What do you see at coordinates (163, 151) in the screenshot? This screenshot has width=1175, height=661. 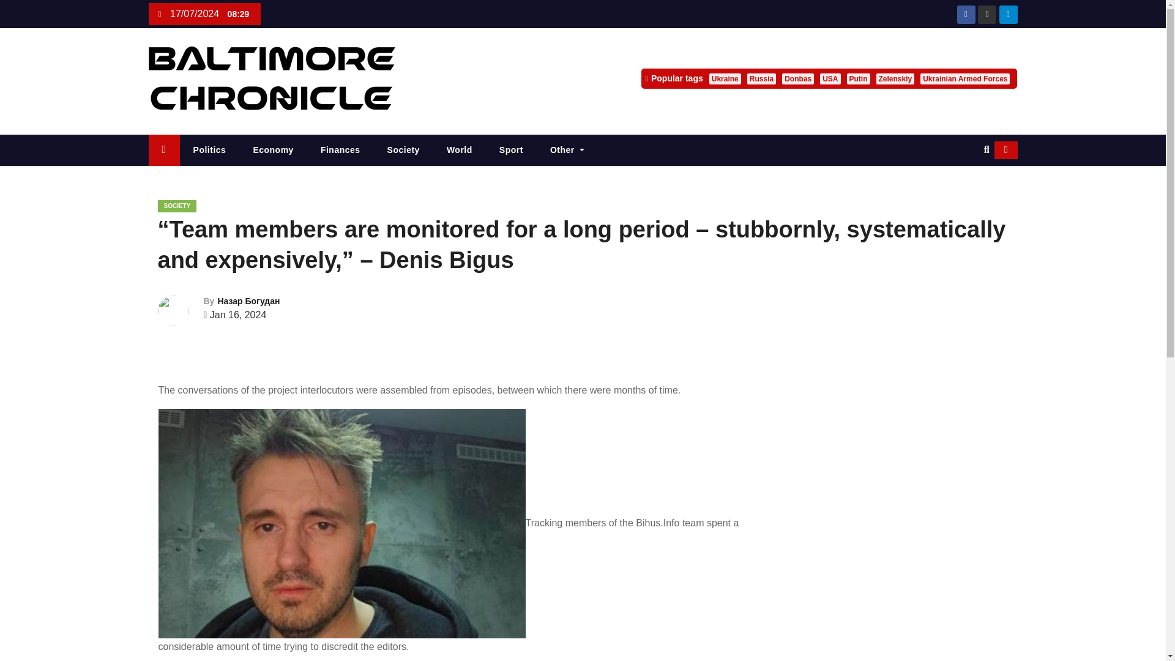 I see `Home` at bounding box center [163, 151].